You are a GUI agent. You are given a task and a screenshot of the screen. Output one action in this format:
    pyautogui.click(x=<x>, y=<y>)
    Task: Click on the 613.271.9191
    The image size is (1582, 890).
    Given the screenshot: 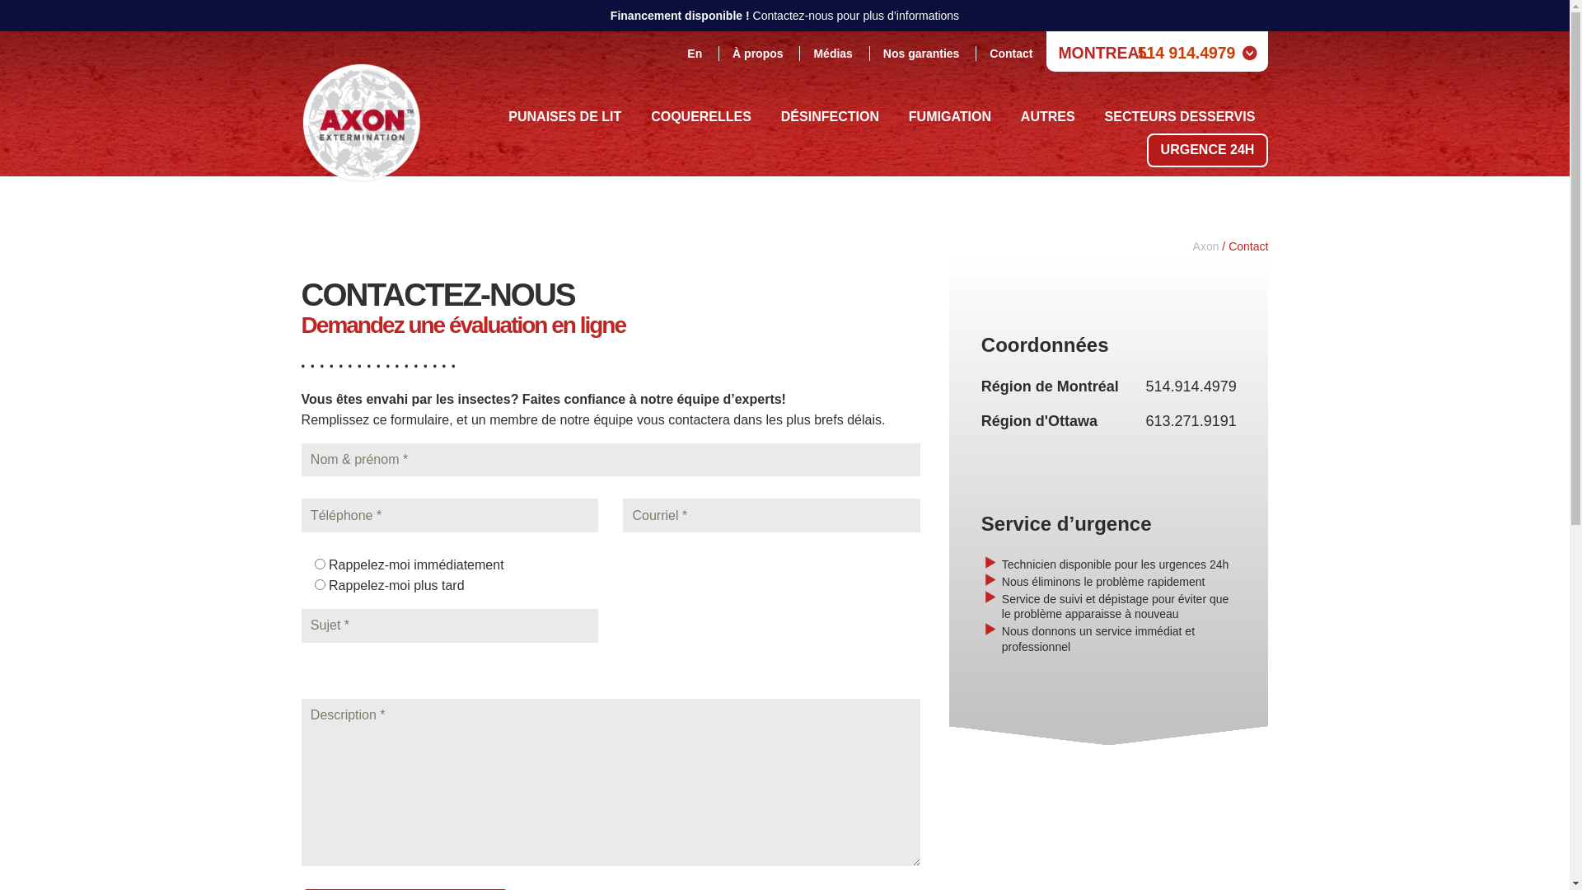 What is the action you would take?
    pyautogui.click(x=1191, y=421)
    